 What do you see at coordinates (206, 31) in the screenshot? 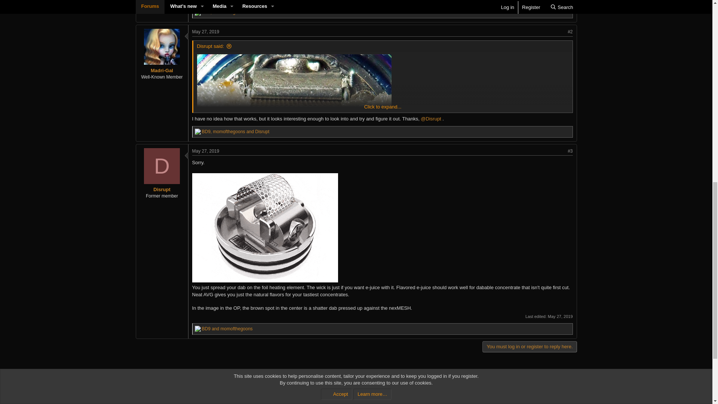
I see `May 27, 2019 at 4:44 PM` at bounding box center [206, 31].